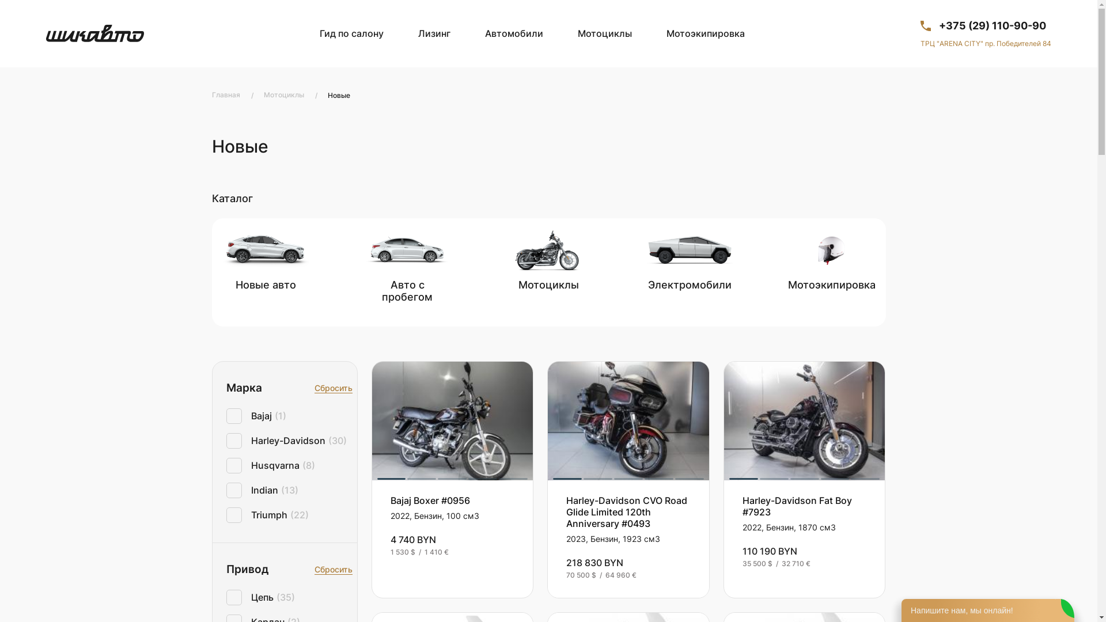 Image resolution: width=1106 pixels, height=622 pixels. Describe the element at coordinates (986, 26) in the screenshot. I see `+375 (29) 110-90-90` at that location.